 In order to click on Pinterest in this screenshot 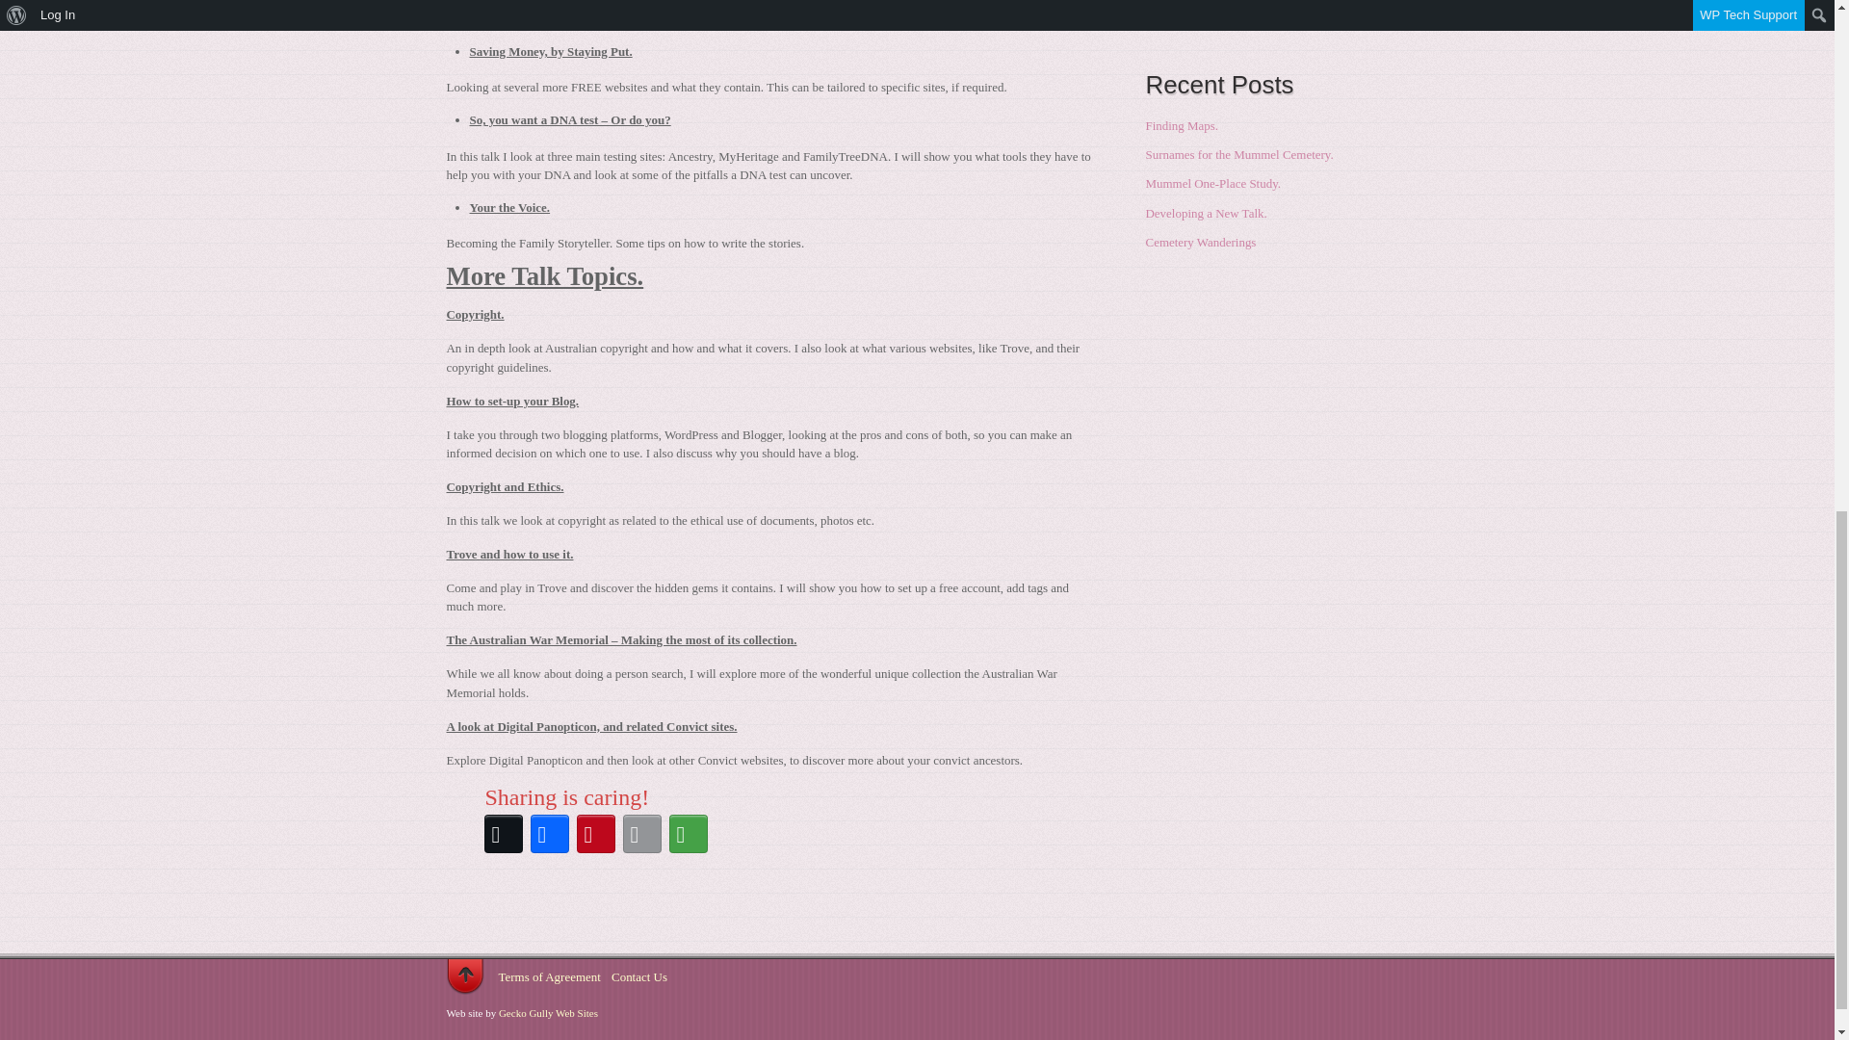, I will do `click(594, 834)`.